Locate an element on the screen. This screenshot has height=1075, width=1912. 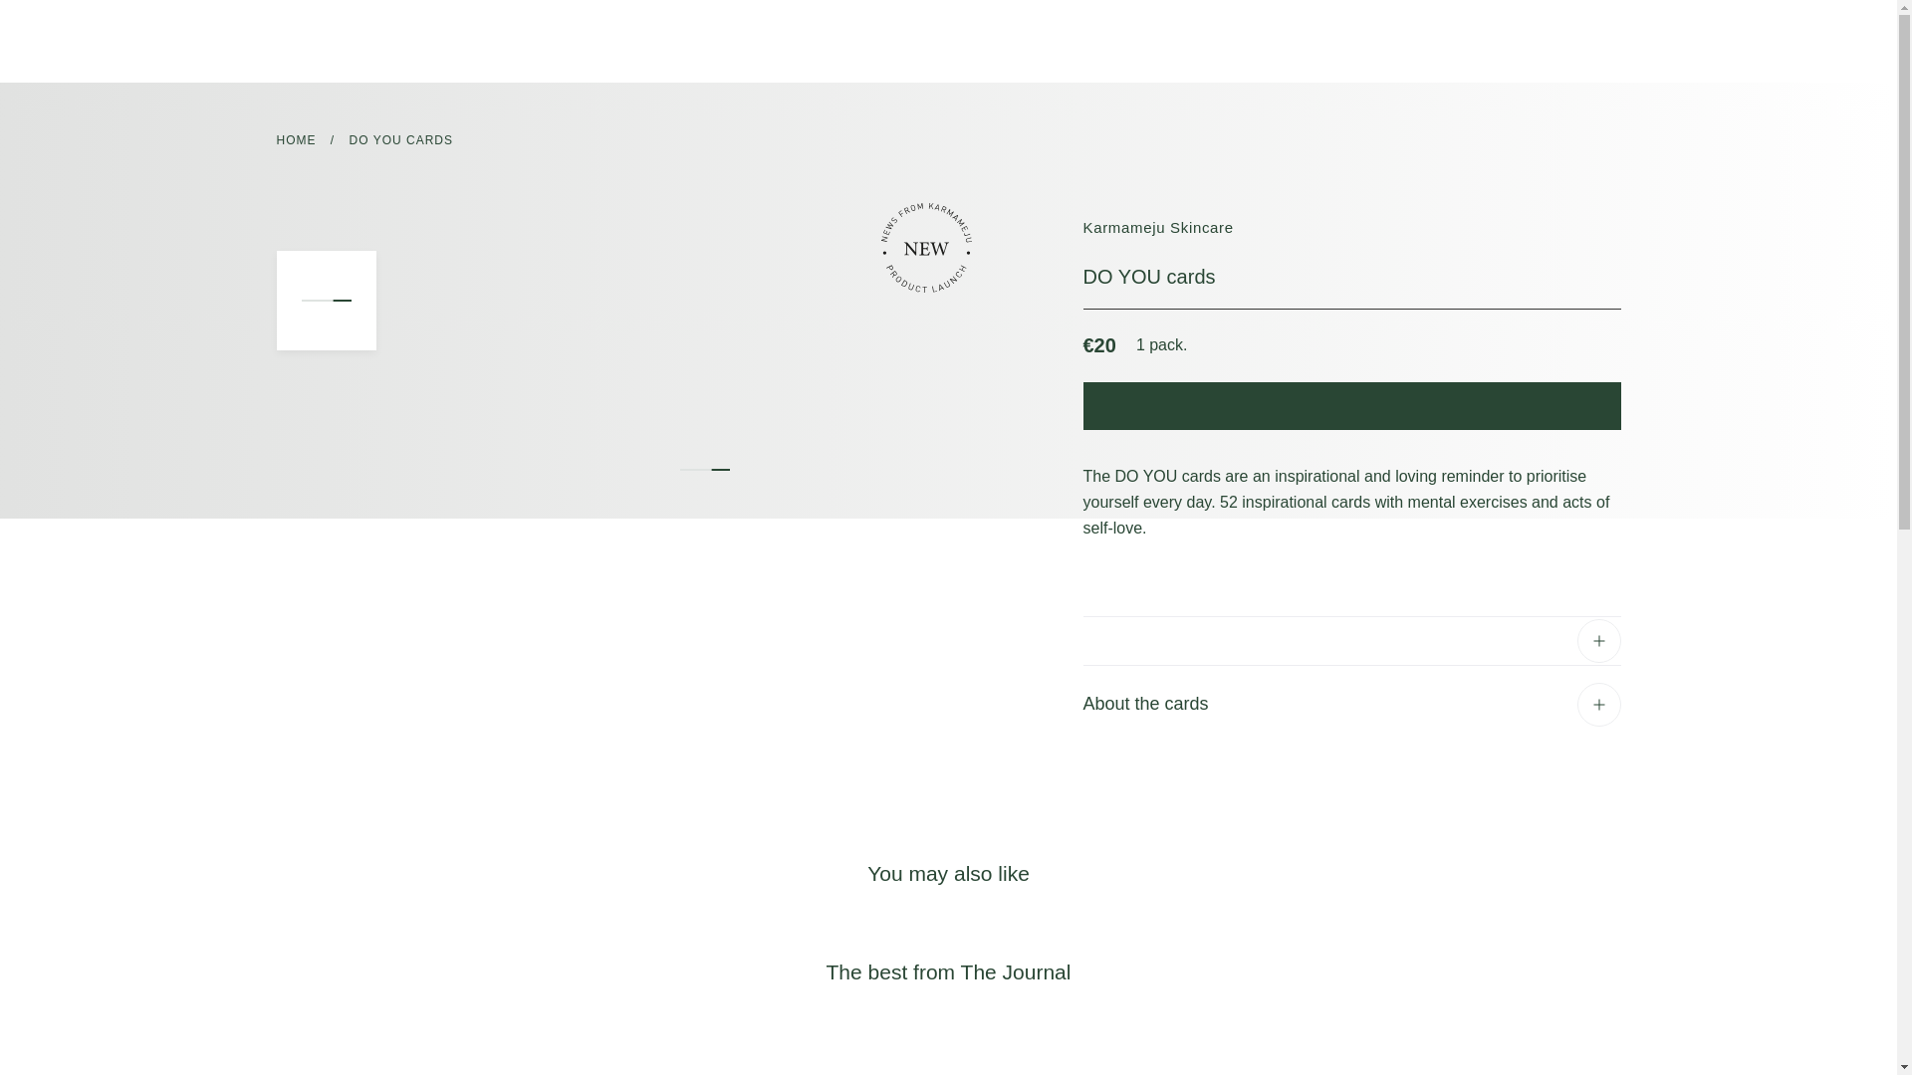
Home is located at coordinates (297, 139).